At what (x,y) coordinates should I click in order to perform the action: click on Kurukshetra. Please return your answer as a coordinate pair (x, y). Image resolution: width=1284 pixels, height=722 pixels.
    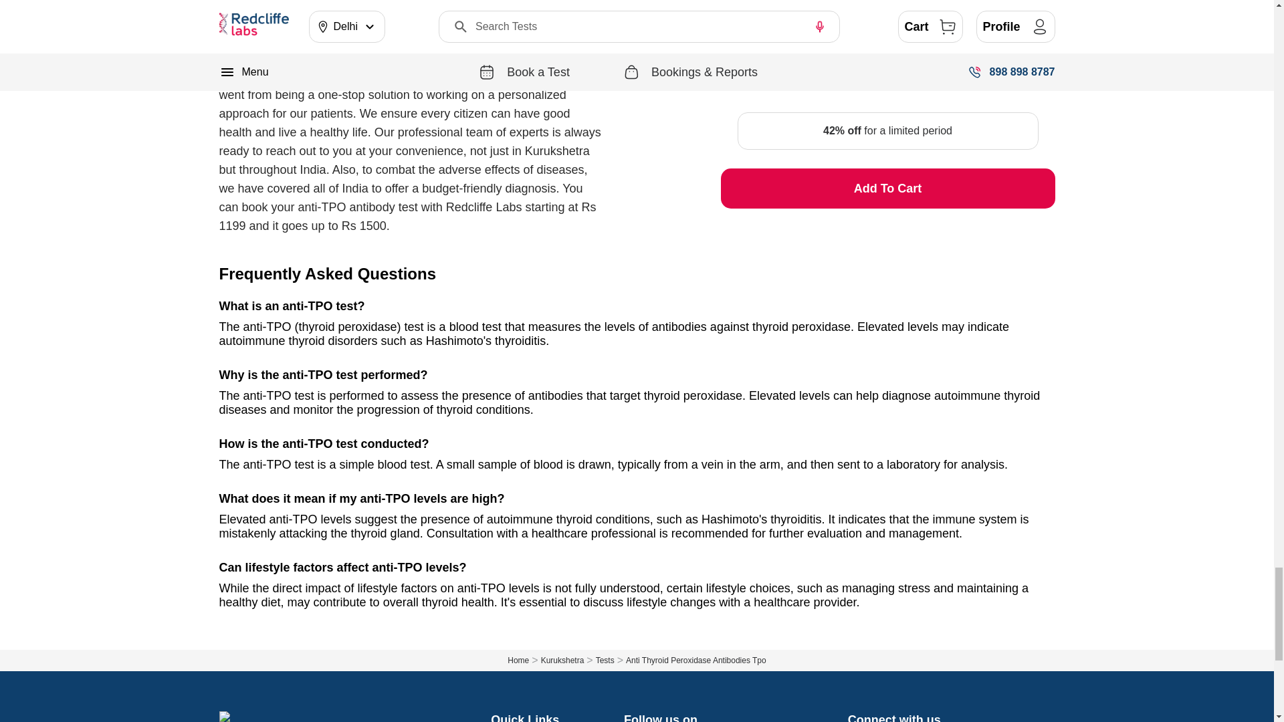
    Looking at the image, I should click on (568, 660).